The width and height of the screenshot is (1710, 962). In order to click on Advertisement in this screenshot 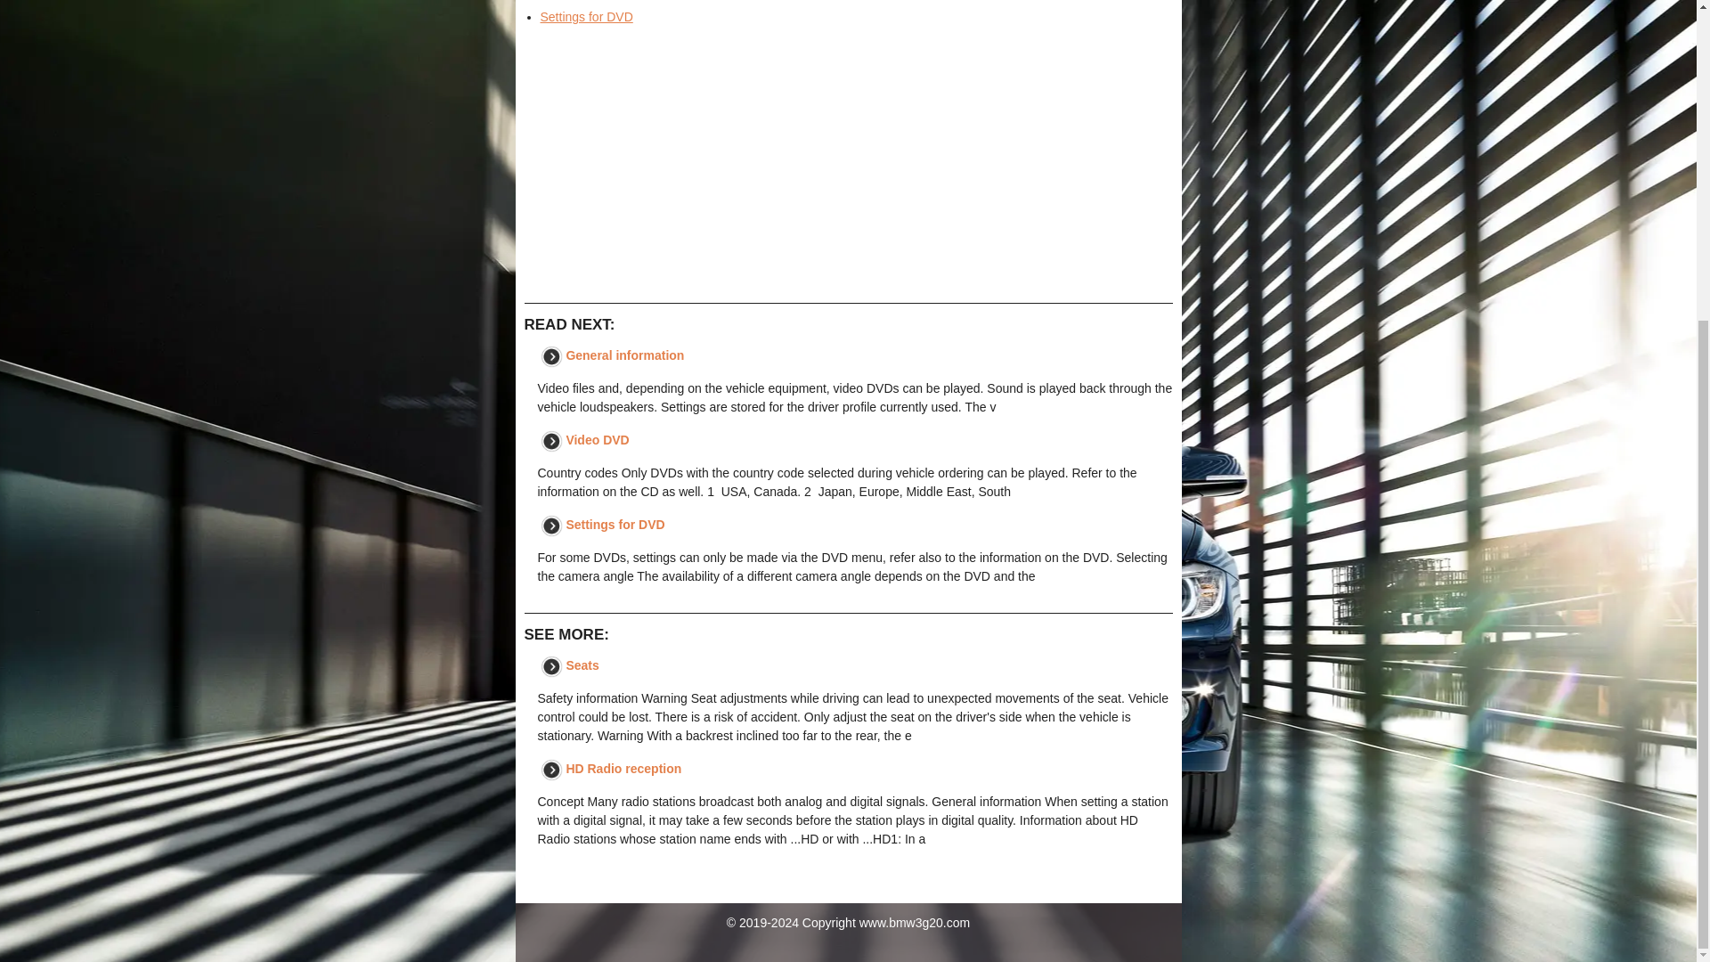, I will do `click(847, 165)`.